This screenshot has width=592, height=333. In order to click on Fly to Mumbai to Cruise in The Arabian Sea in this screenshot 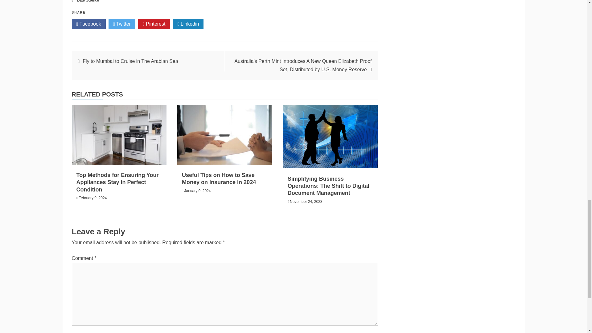, I will do `click(130, 61)`.